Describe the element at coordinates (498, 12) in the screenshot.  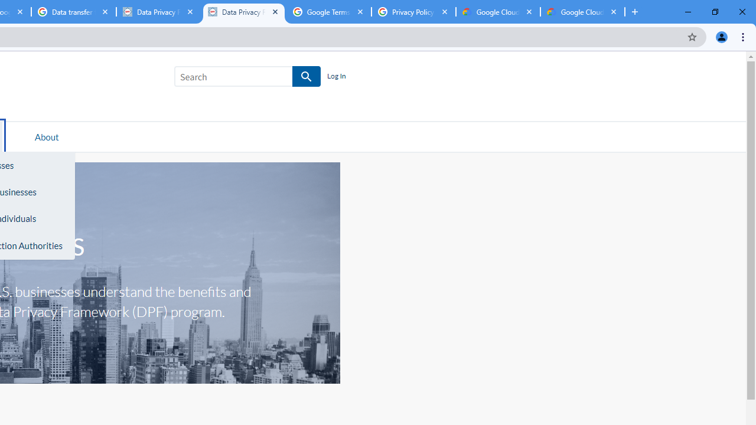
I see `Google Cloud Privacy Notice` at that location.